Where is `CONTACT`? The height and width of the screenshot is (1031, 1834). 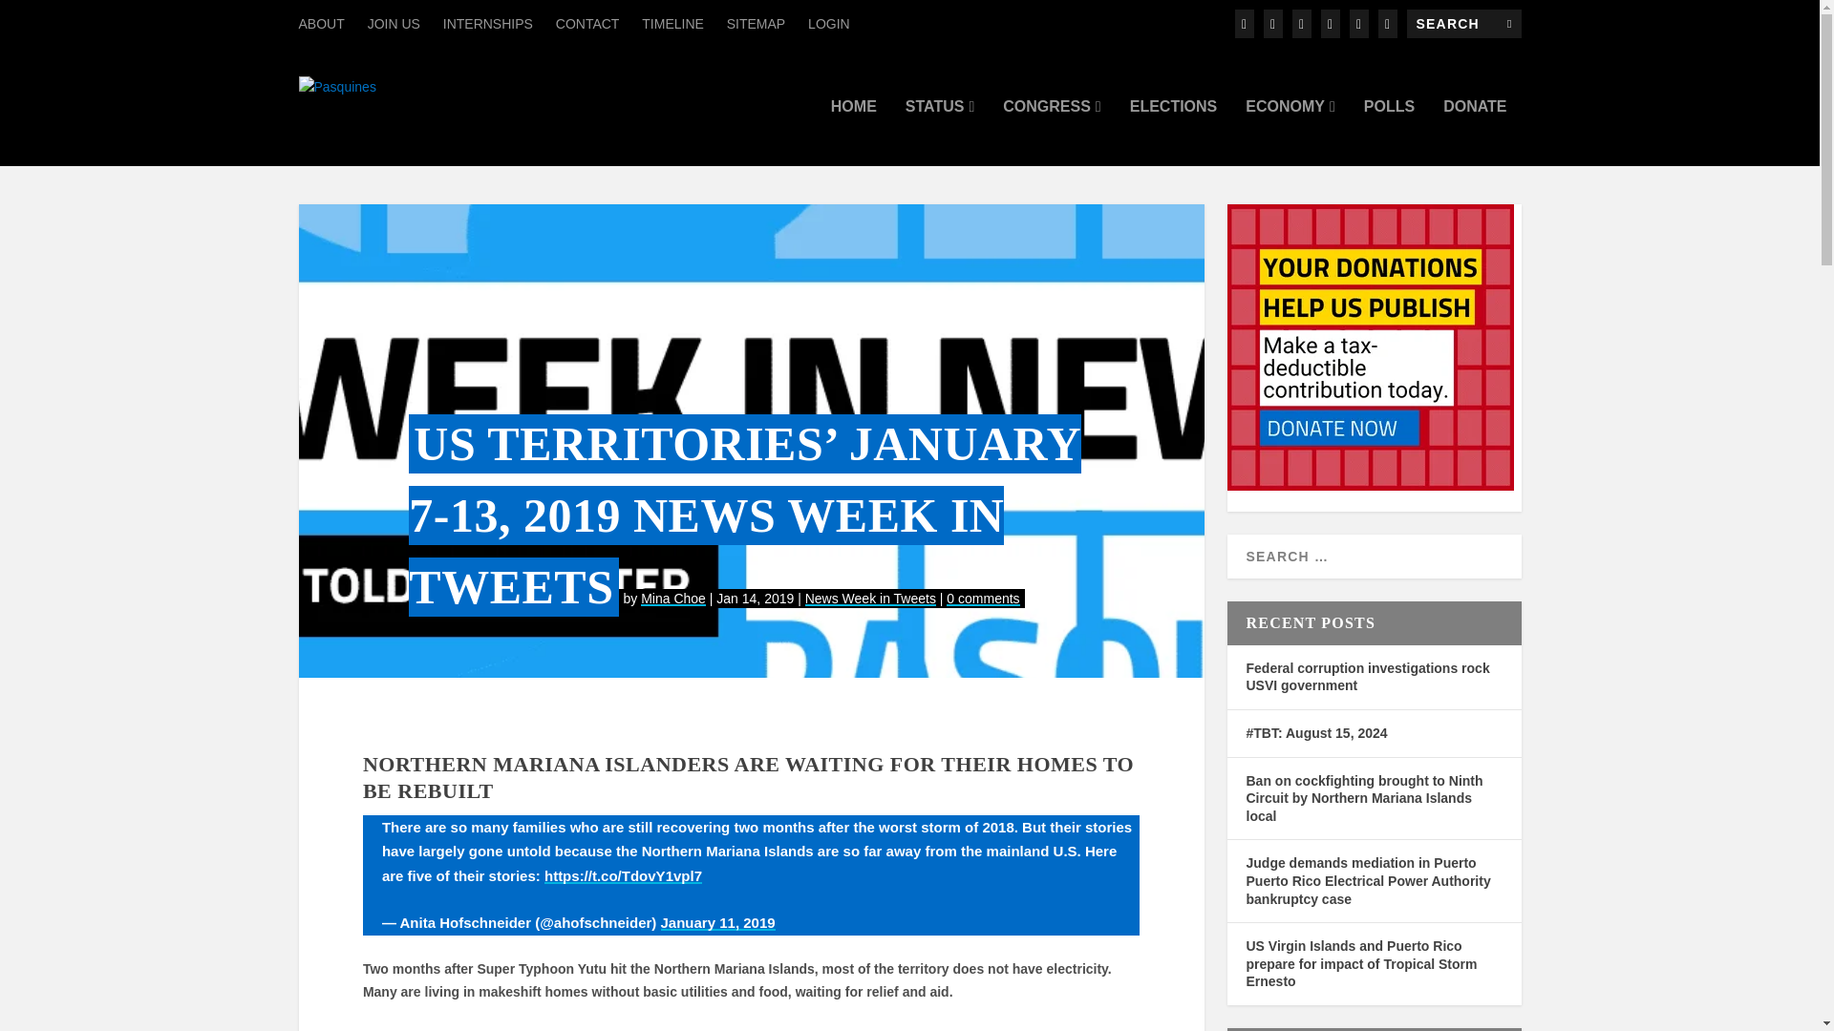 CONTACT is located at coordinates (586, 23).